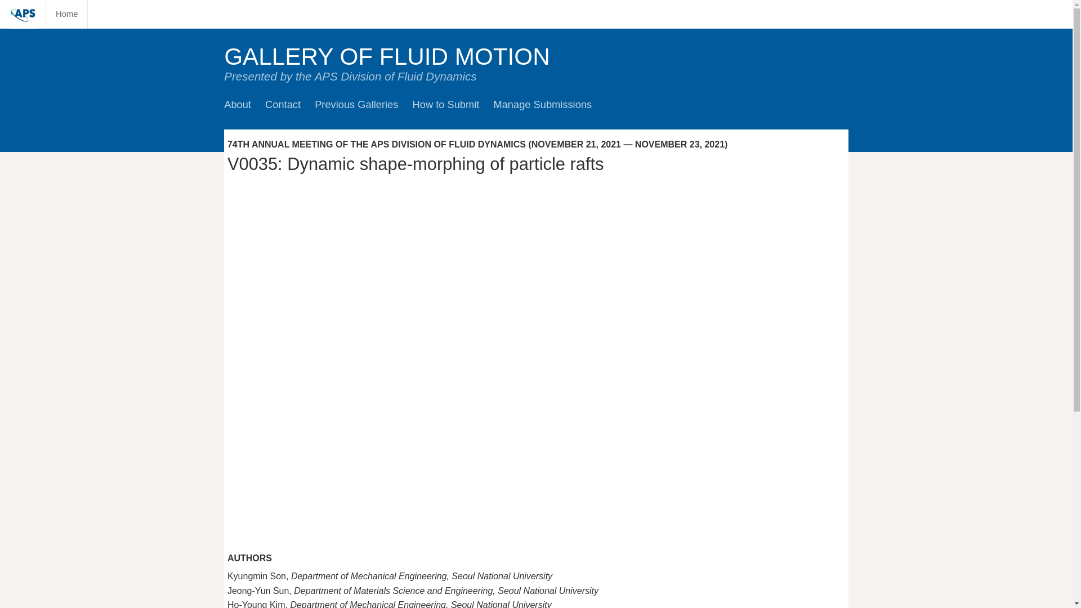 The width and height of the screenshot is (1081, 608). Describe the element at coordinates (283, 104) in the screenshot. I see `Contact` at that location.